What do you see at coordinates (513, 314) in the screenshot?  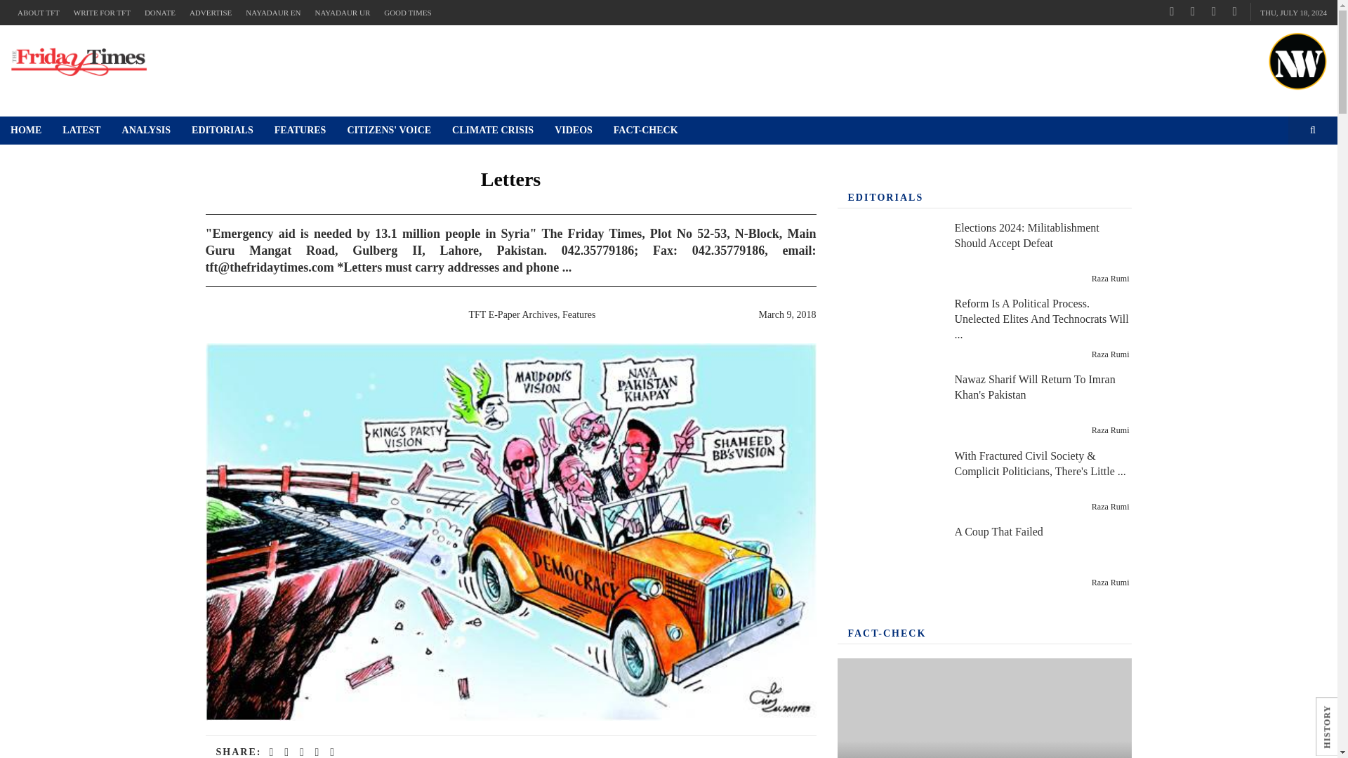 I see `TFT E-Paper Archives` at bounding box center [513, 314].